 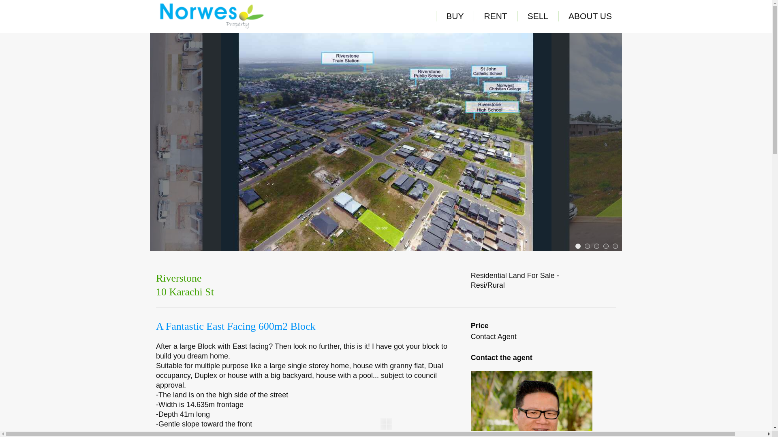 What do you see at coordinates (455, 16) in the screenshot?
I see `BUY` at bounding box center [455, 16].